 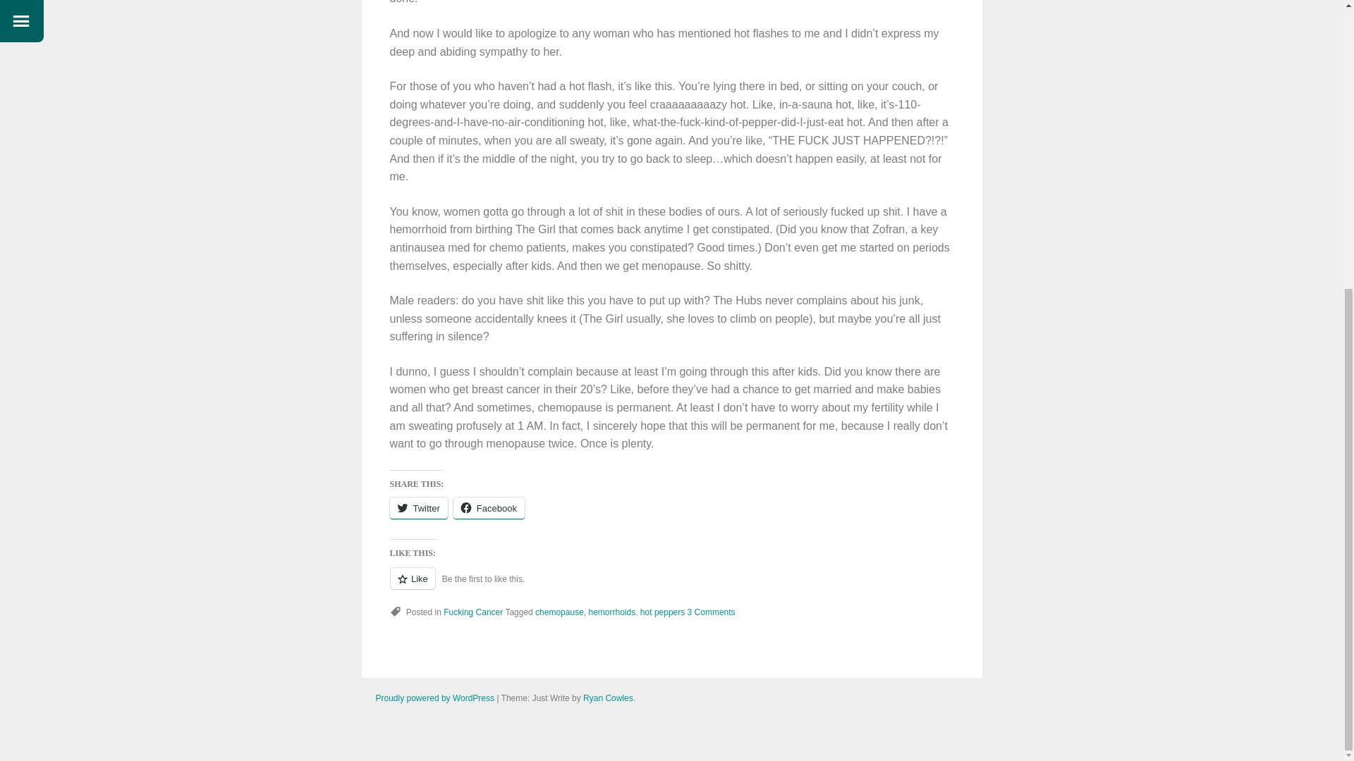 What do you see at coordinates (489, 508) in the screenshot?
I see `Click to share on Facebook` at bounding box center [489, 508].